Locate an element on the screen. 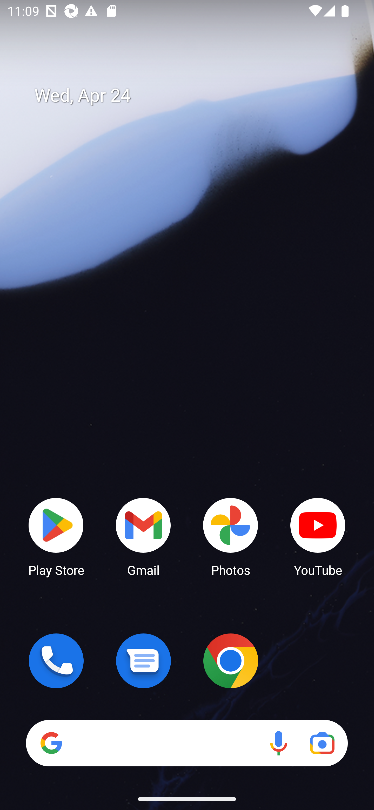 Image resolution: width=374 pixels, height=810 pixels. Play Store is located at coordinates (56, 536).